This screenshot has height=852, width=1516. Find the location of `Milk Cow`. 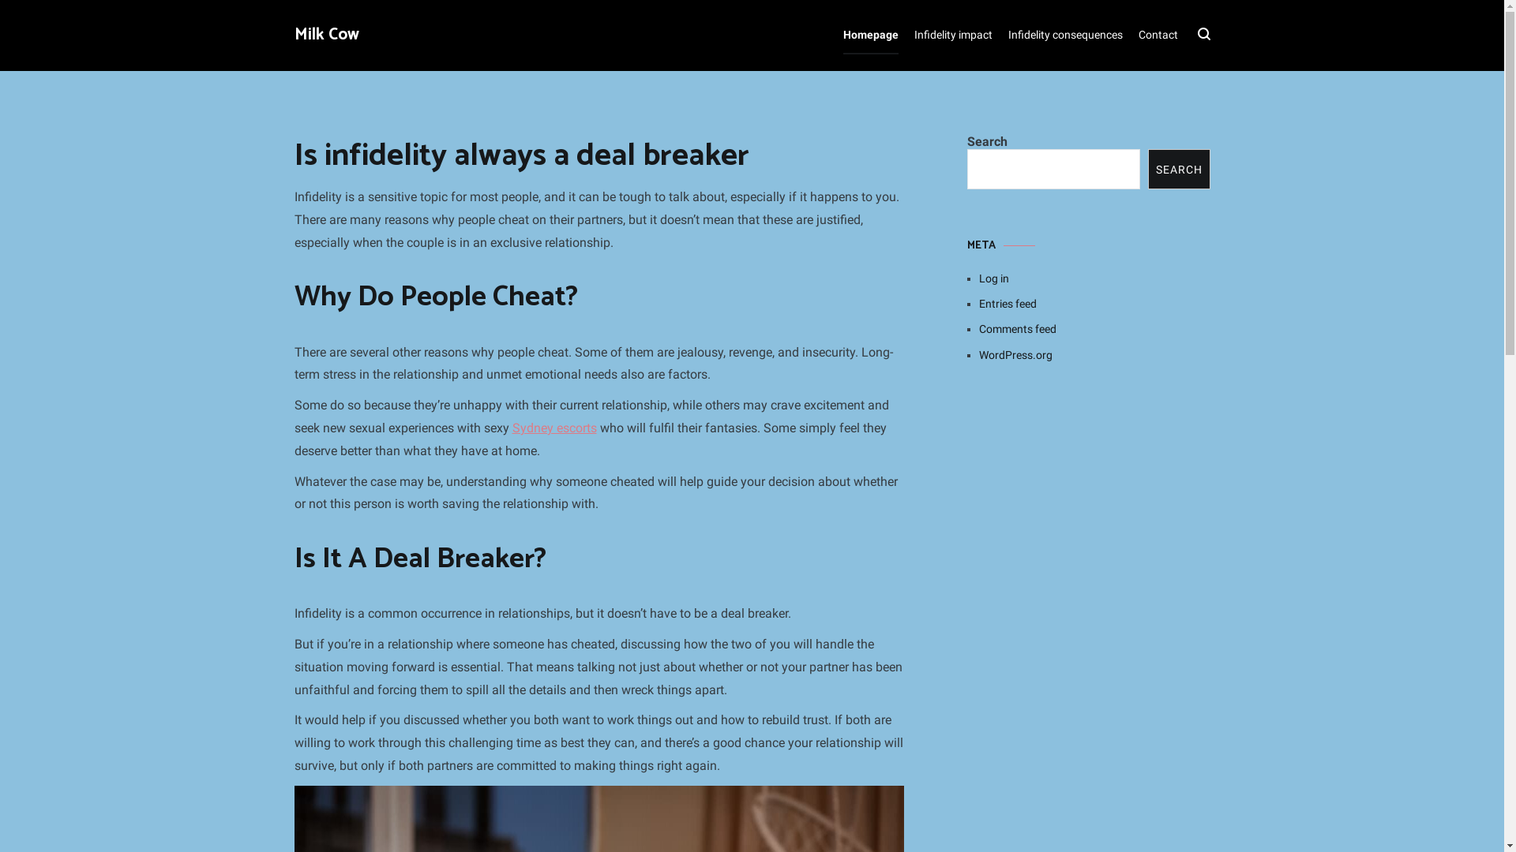

Milk Cow is located at coordinates (326, 35).